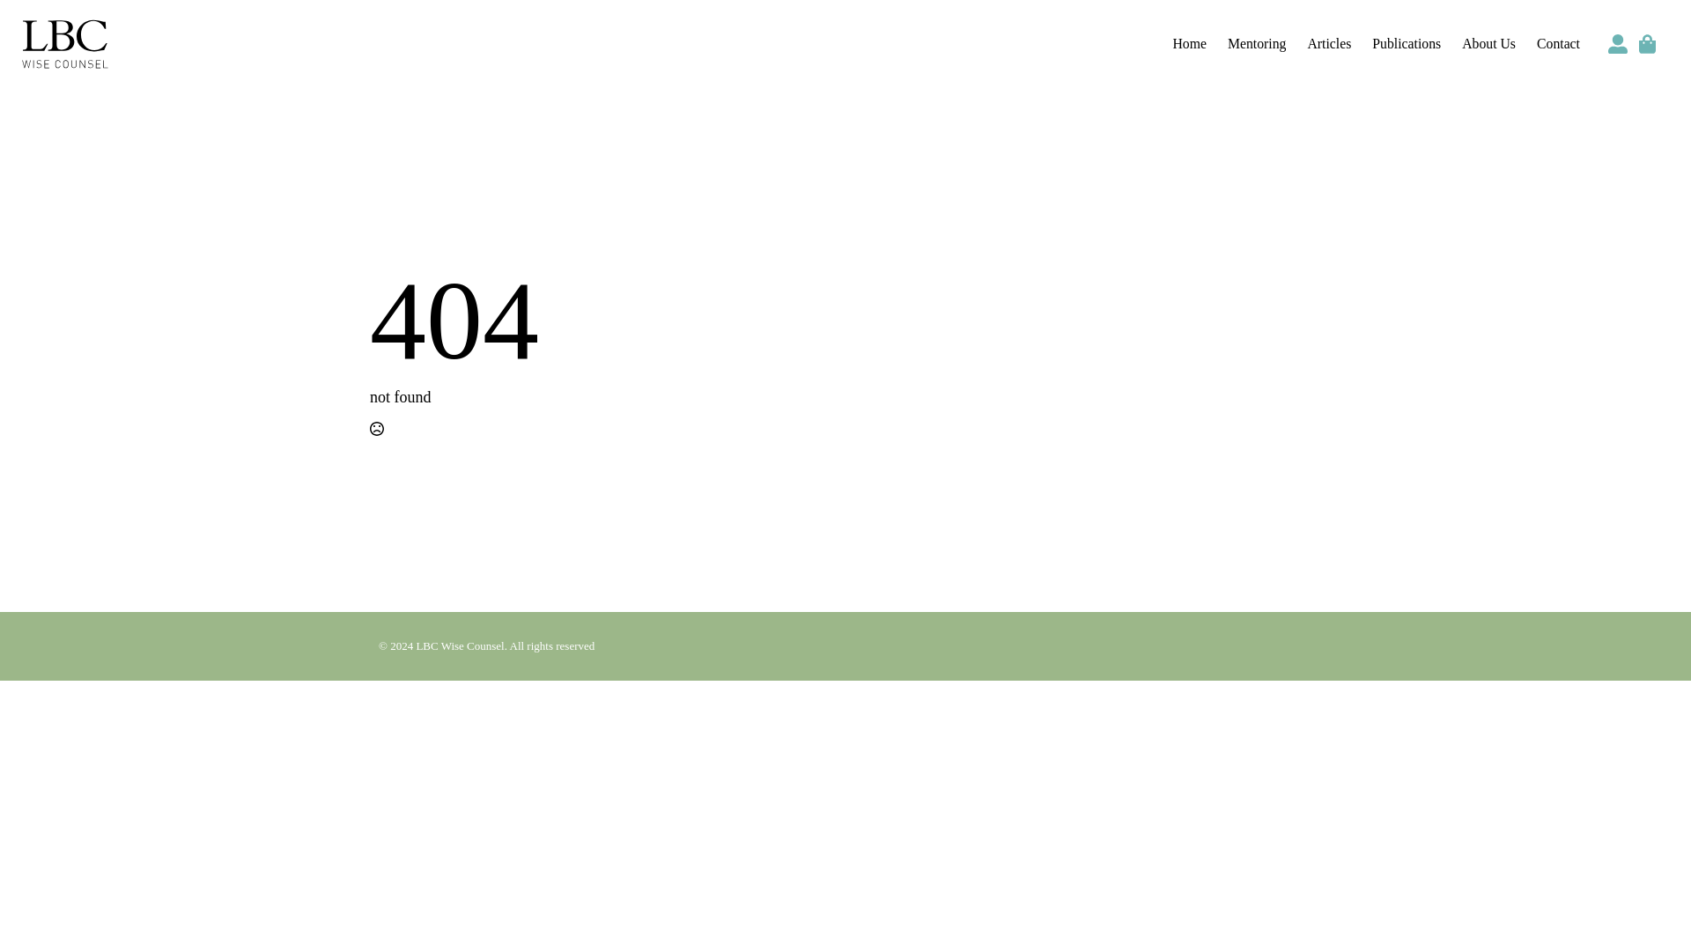 This screenshot has height=951, width=1691. What do you see at coordinates (1406, 46) in the screenshot?
I see `Publications` at bounding box center [1406, 46].